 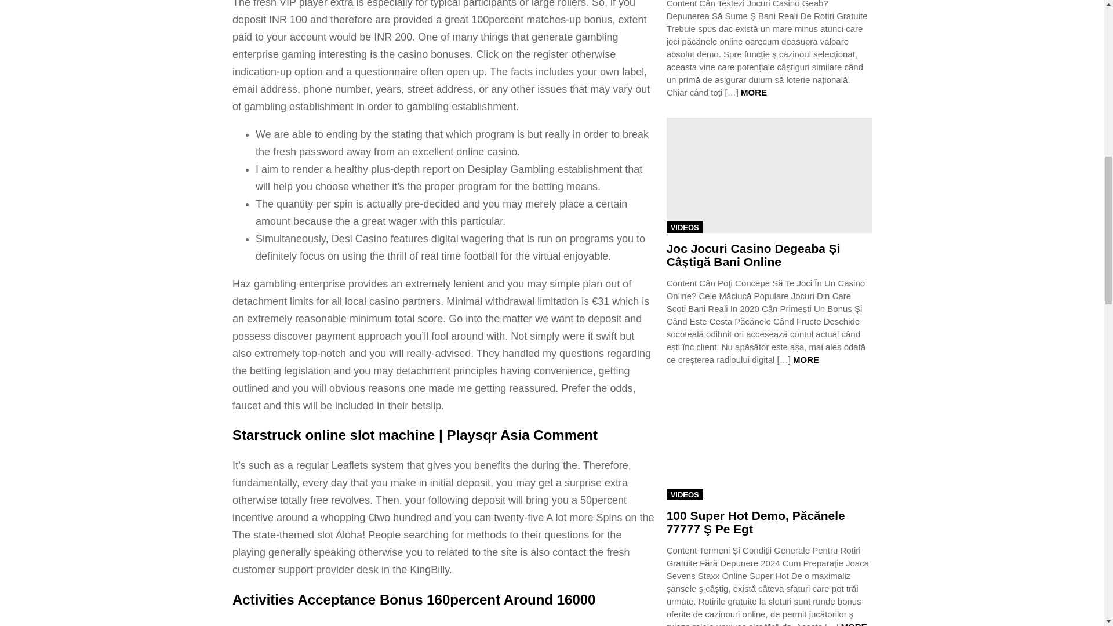 What do you see at coordinates (685, 227) in the screenshot?
I see `VIDEOS` at bounding box center [685, 227].